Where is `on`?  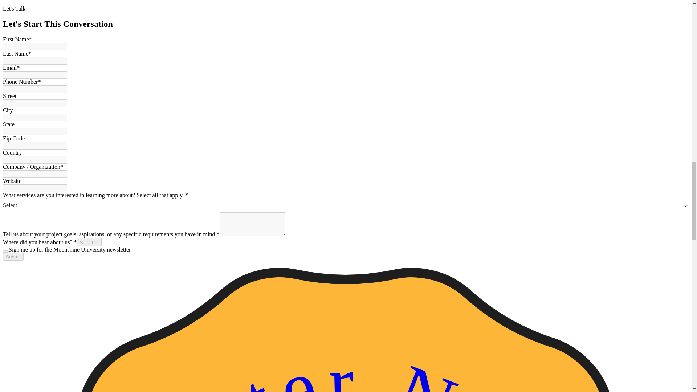
on is located at coordinates (5, 251).